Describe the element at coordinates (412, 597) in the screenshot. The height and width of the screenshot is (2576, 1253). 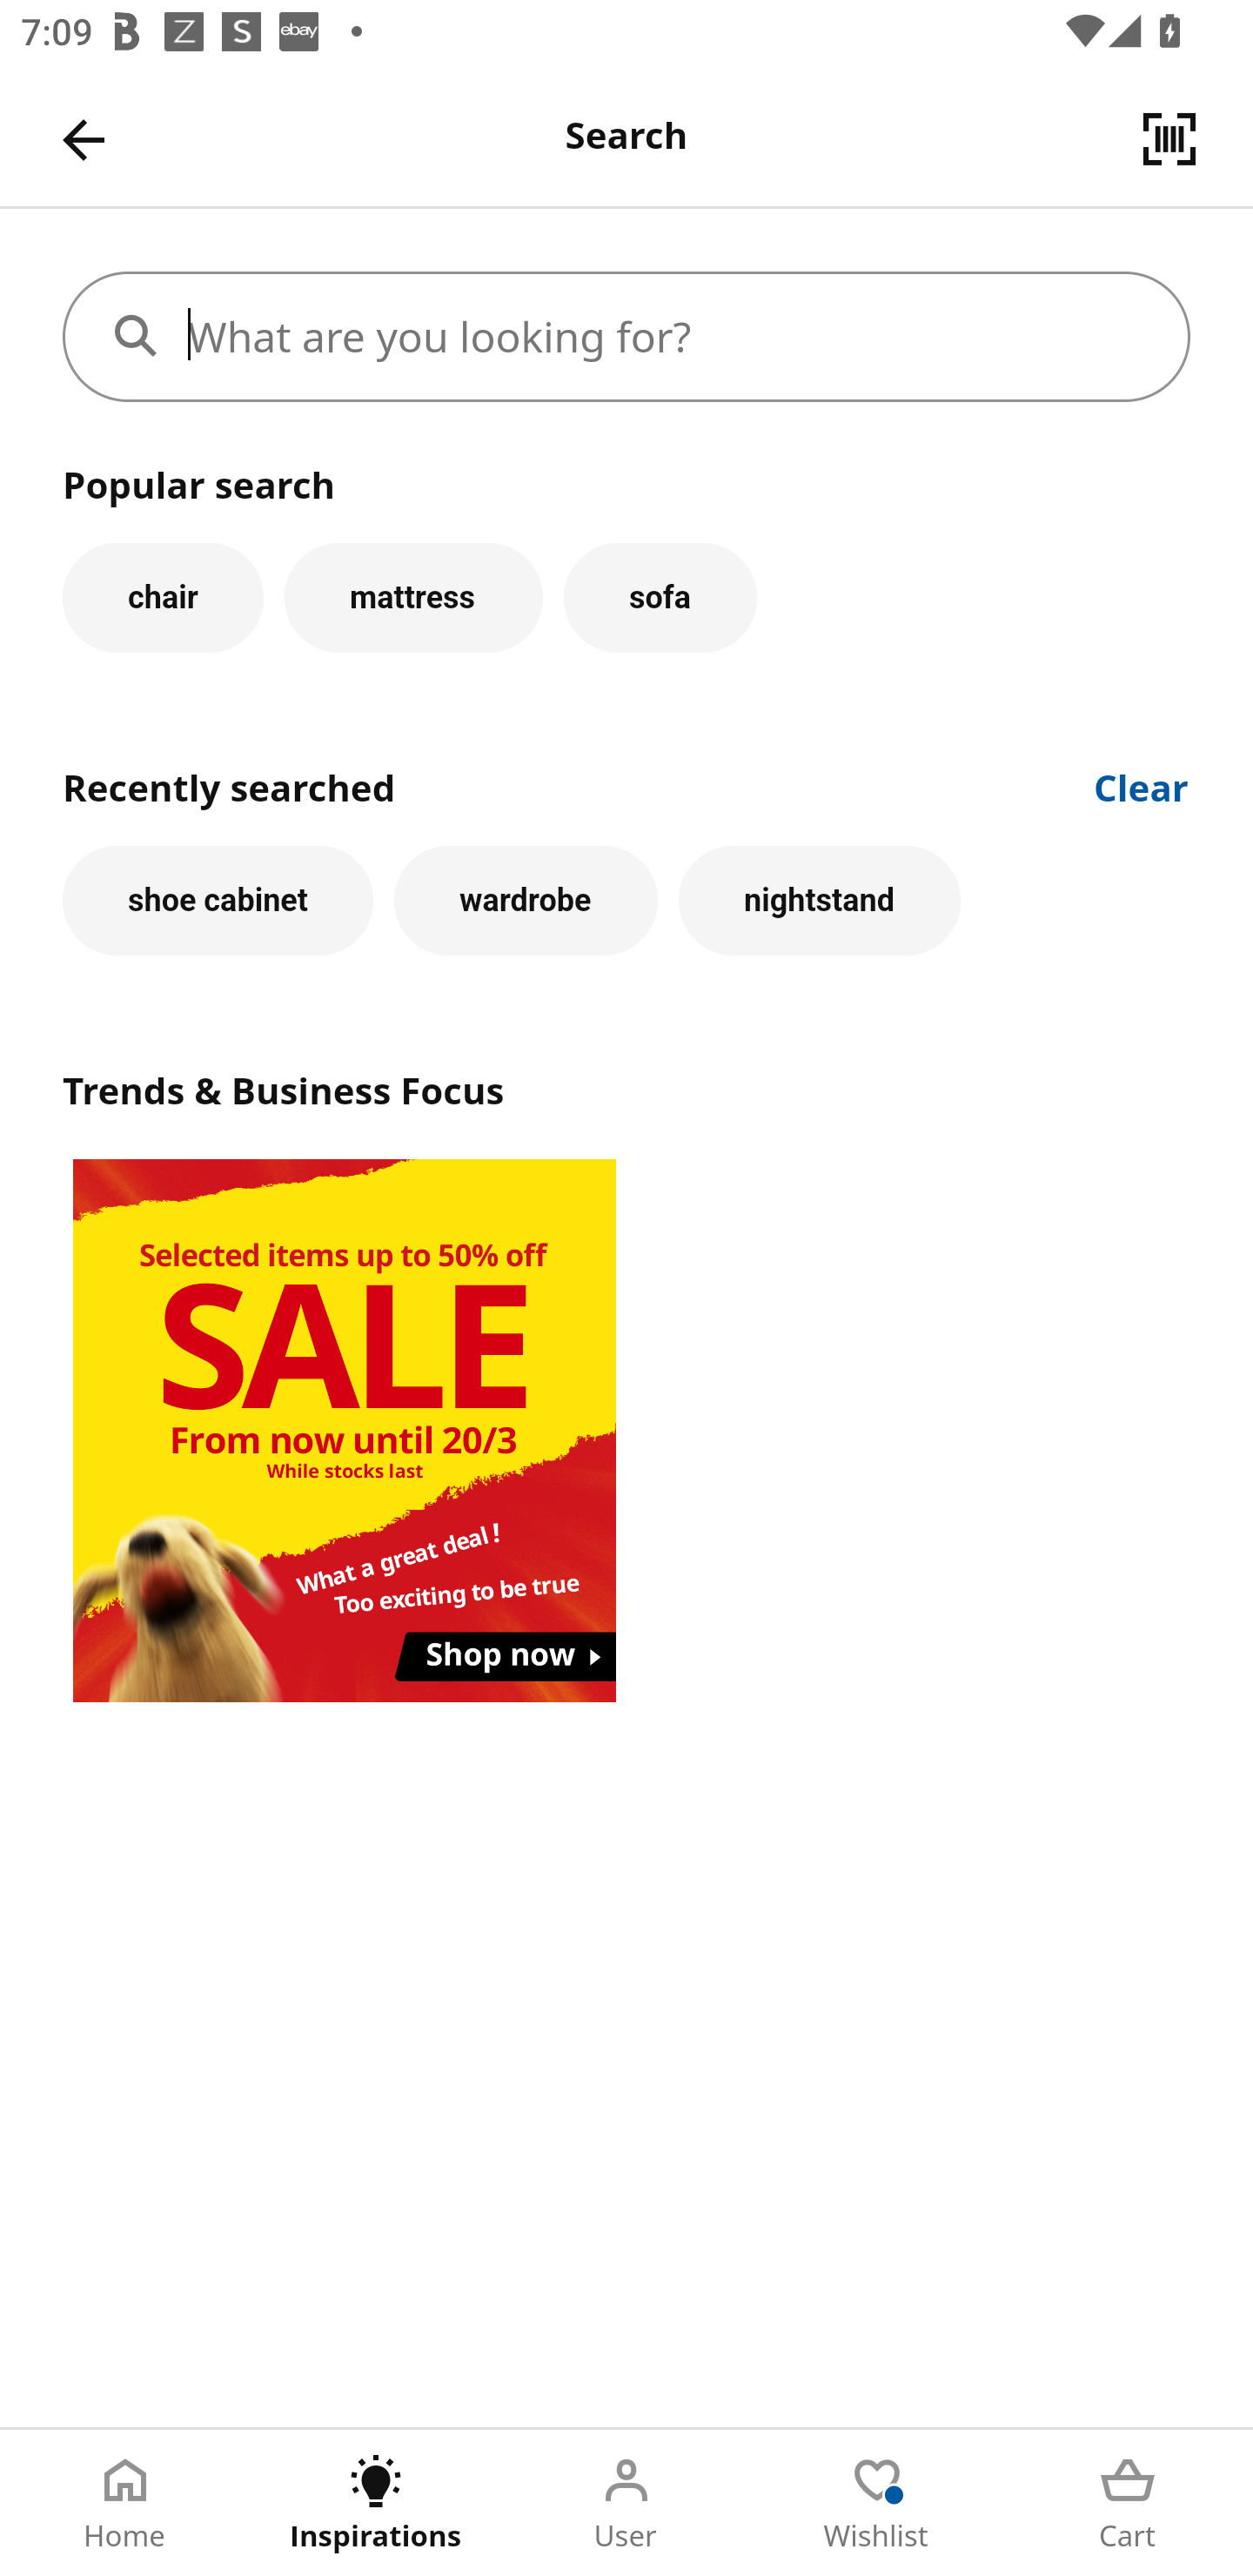
I see `mattress` at that location.